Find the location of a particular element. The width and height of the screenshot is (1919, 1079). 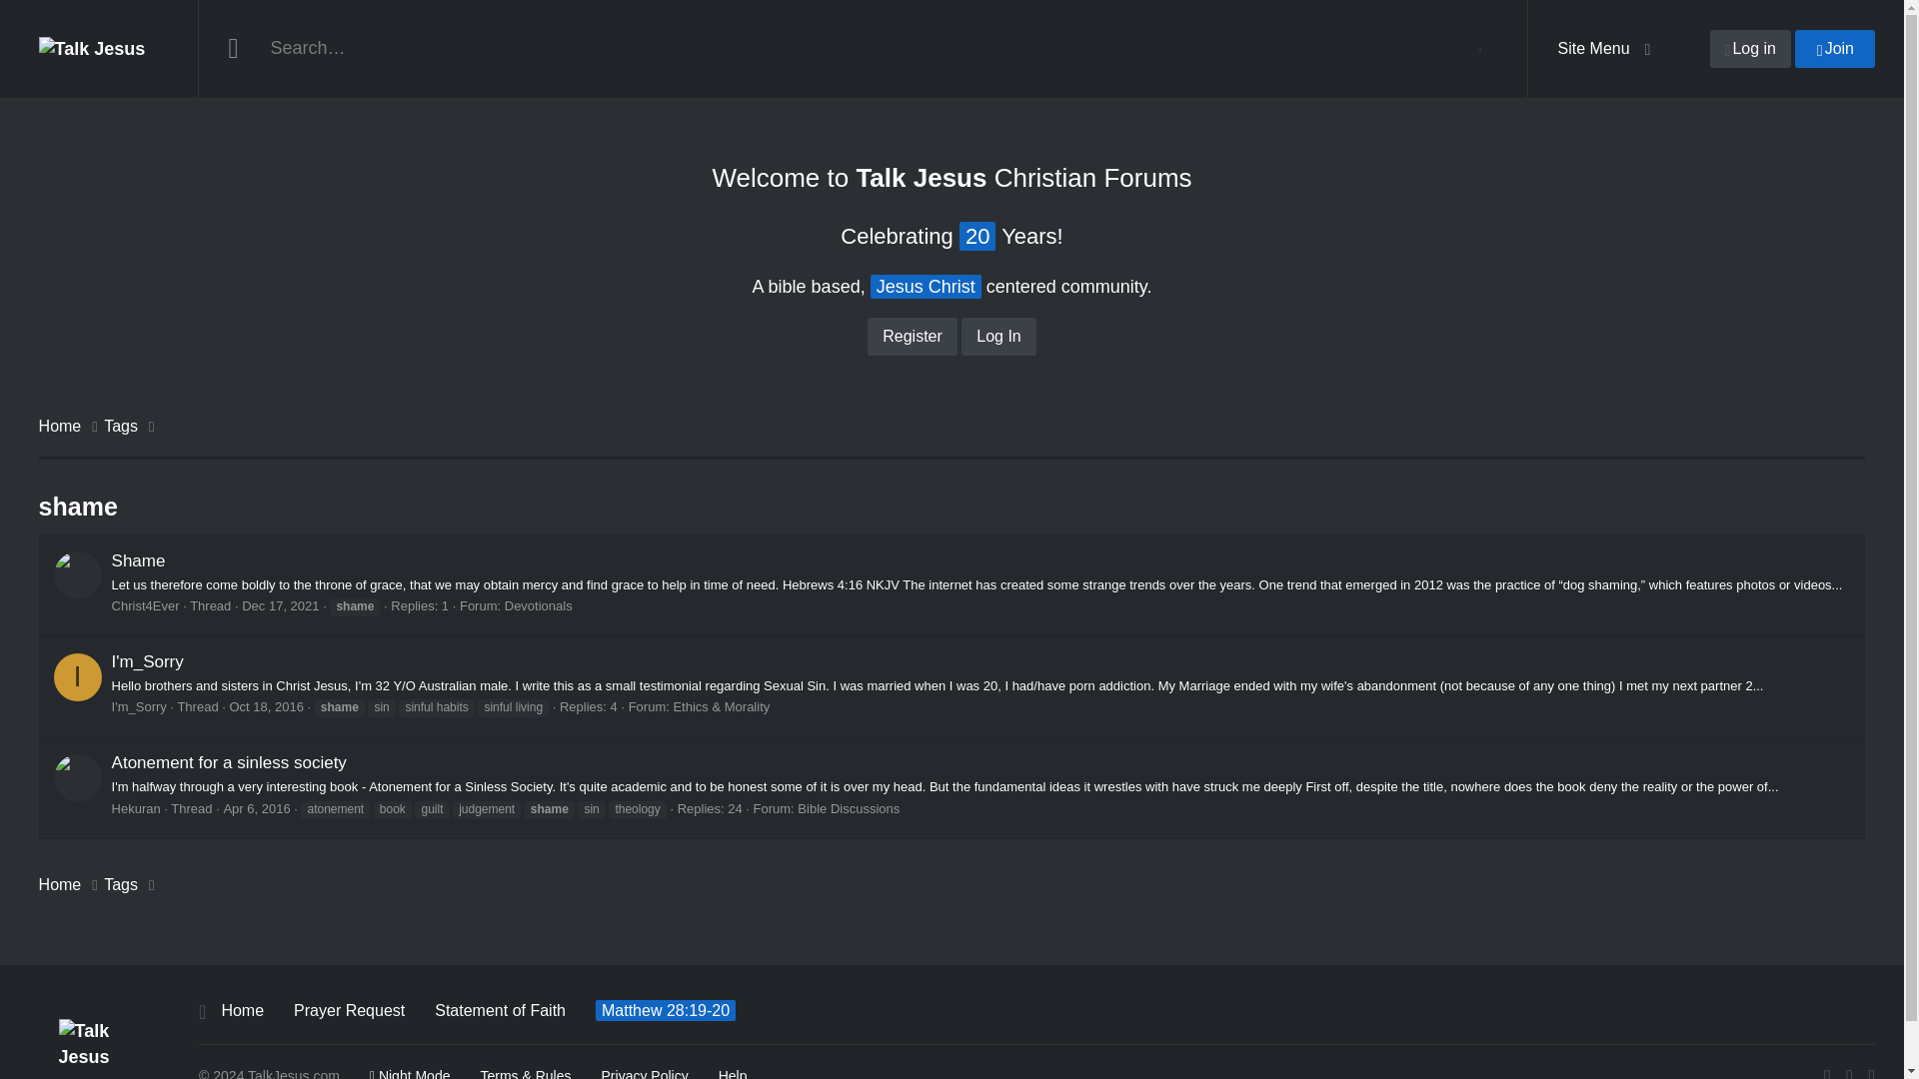

Apr 6, 2016 at 3:38 PM is located at coordinates (256, 808).